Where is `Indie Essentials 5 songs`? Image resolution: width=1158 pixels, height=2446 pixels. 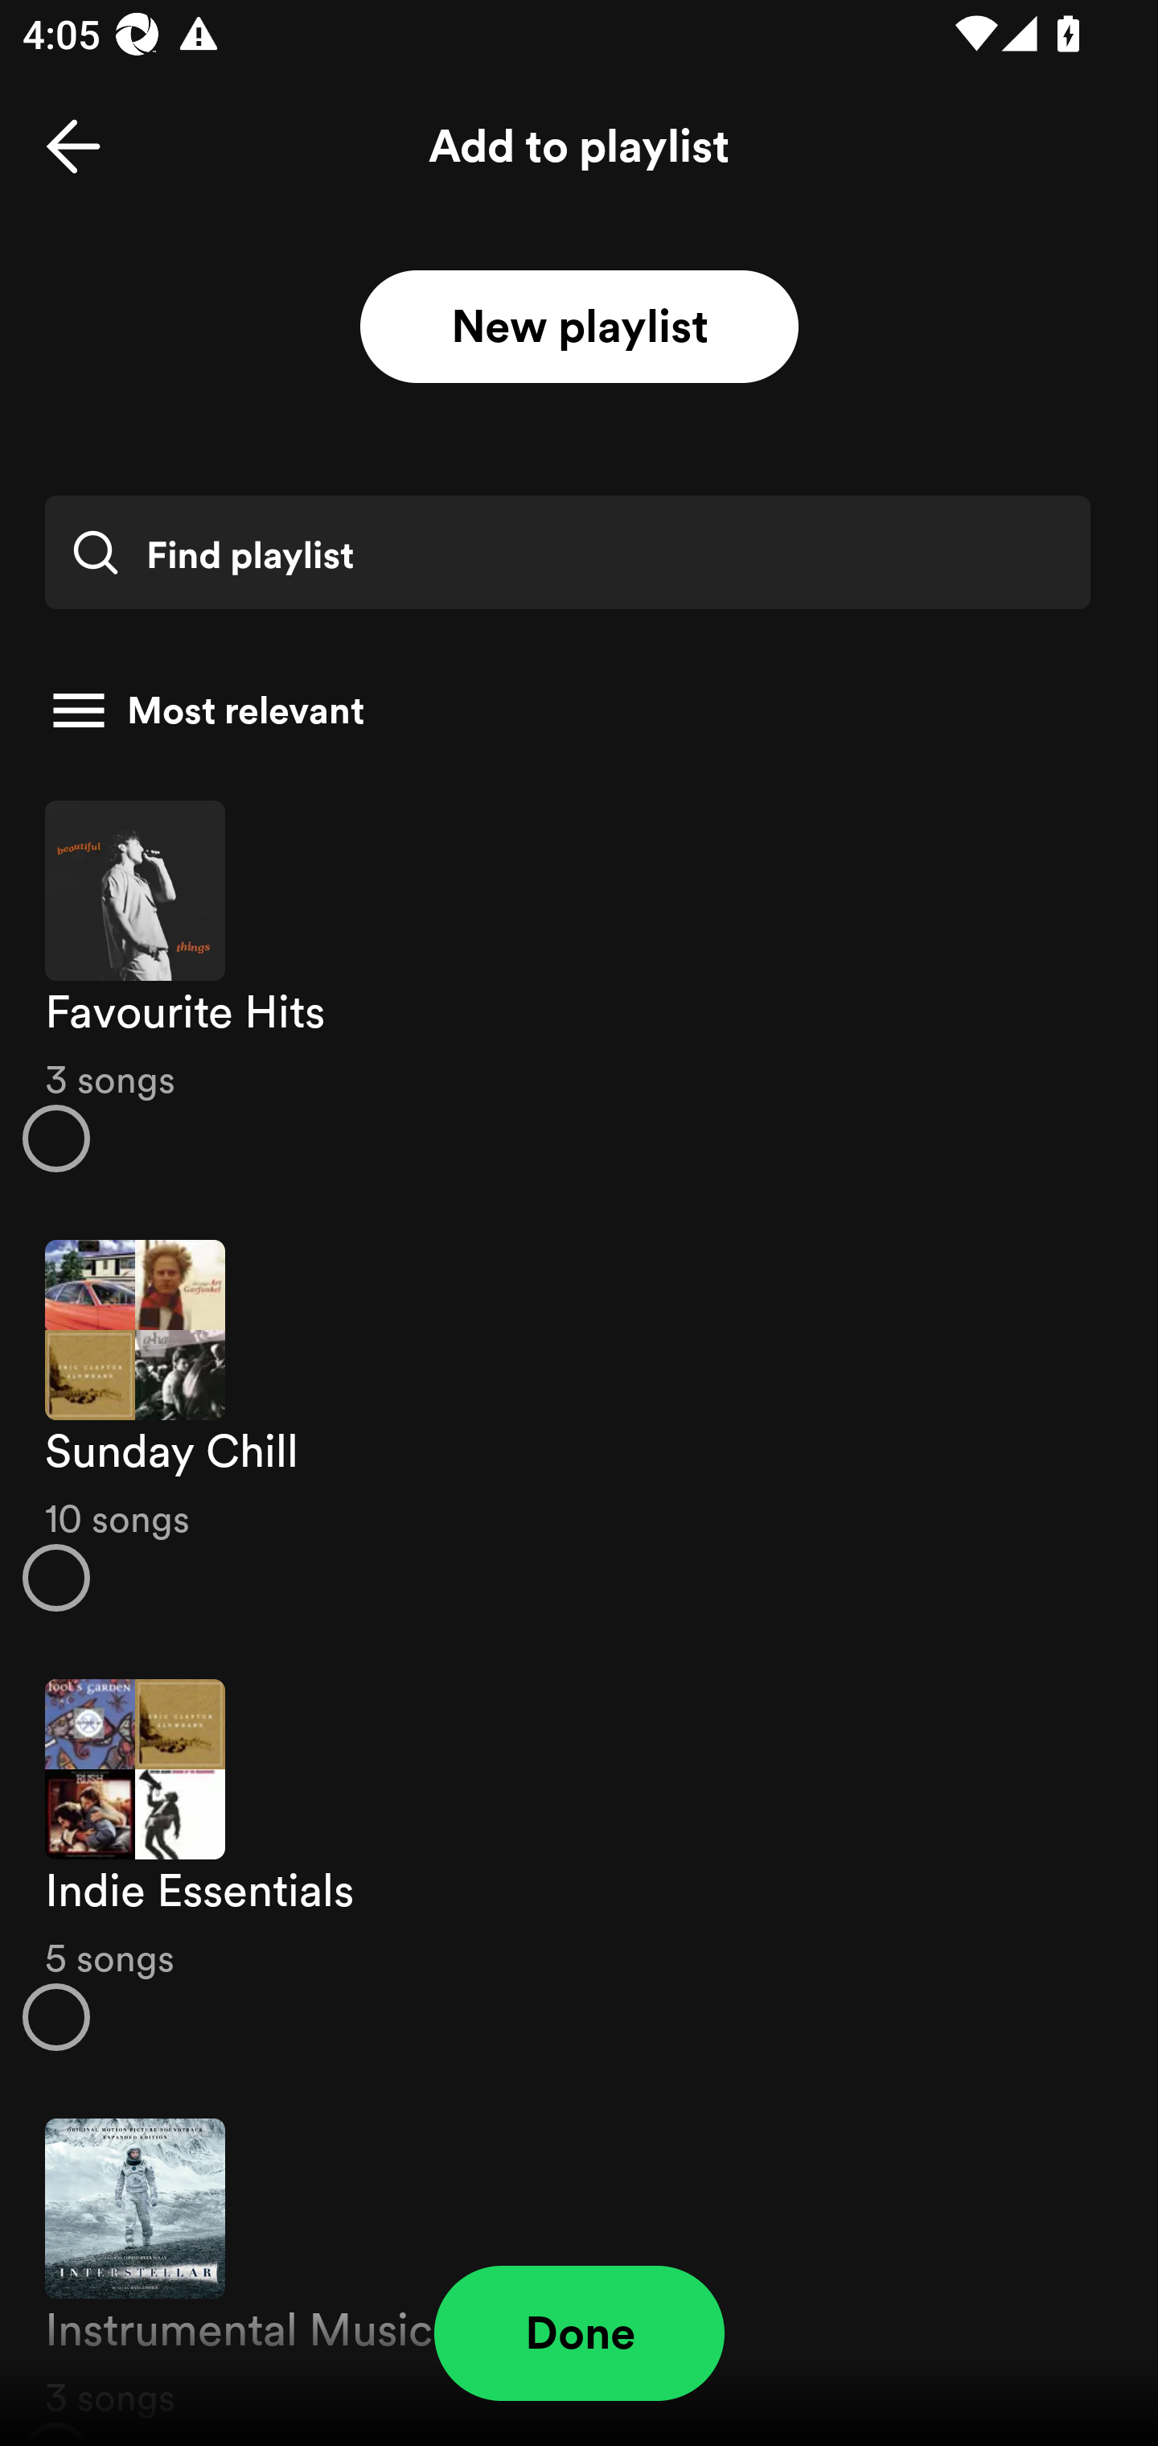 Indie Essentials 5 songs is located at coordinates (579, 1865).